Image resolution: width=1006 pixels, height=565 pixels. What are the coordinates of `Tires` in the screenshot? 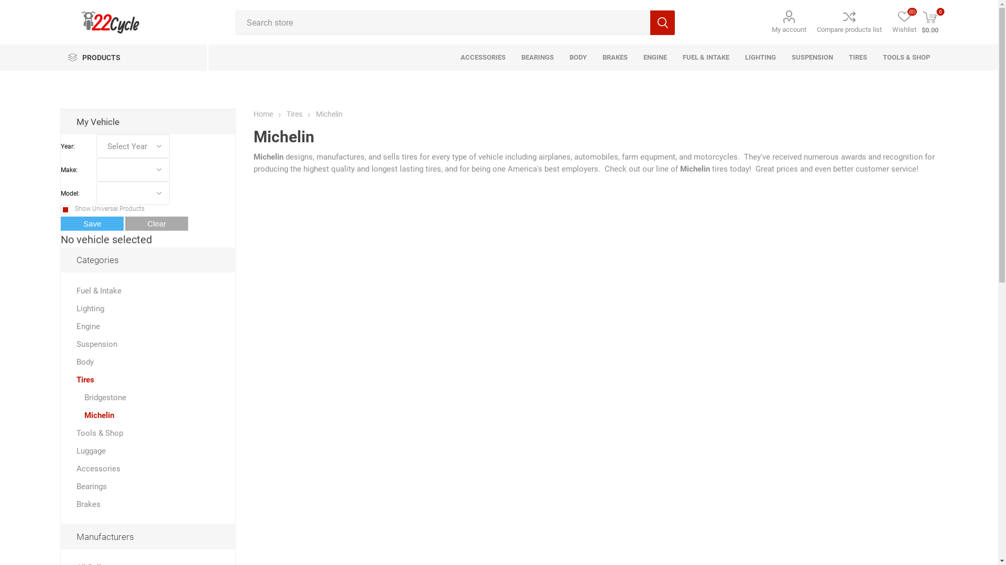 It's located at (85, 380).